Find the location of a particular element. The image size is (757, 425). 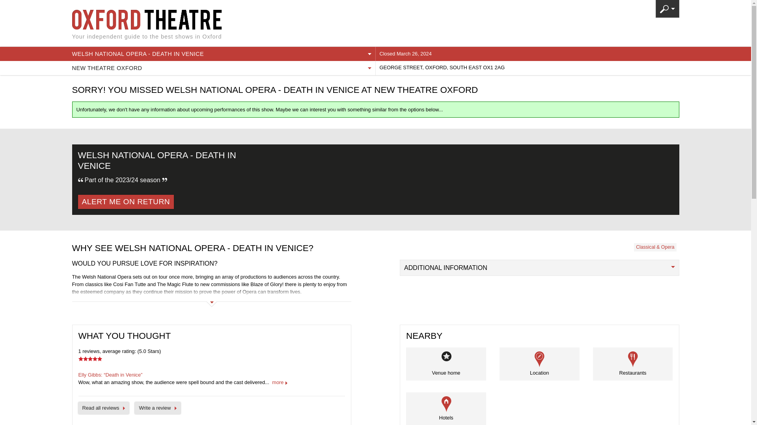

WELSH NATIONAL OPERA - DEATH IN VENICE is located at coordinates (223, 54).